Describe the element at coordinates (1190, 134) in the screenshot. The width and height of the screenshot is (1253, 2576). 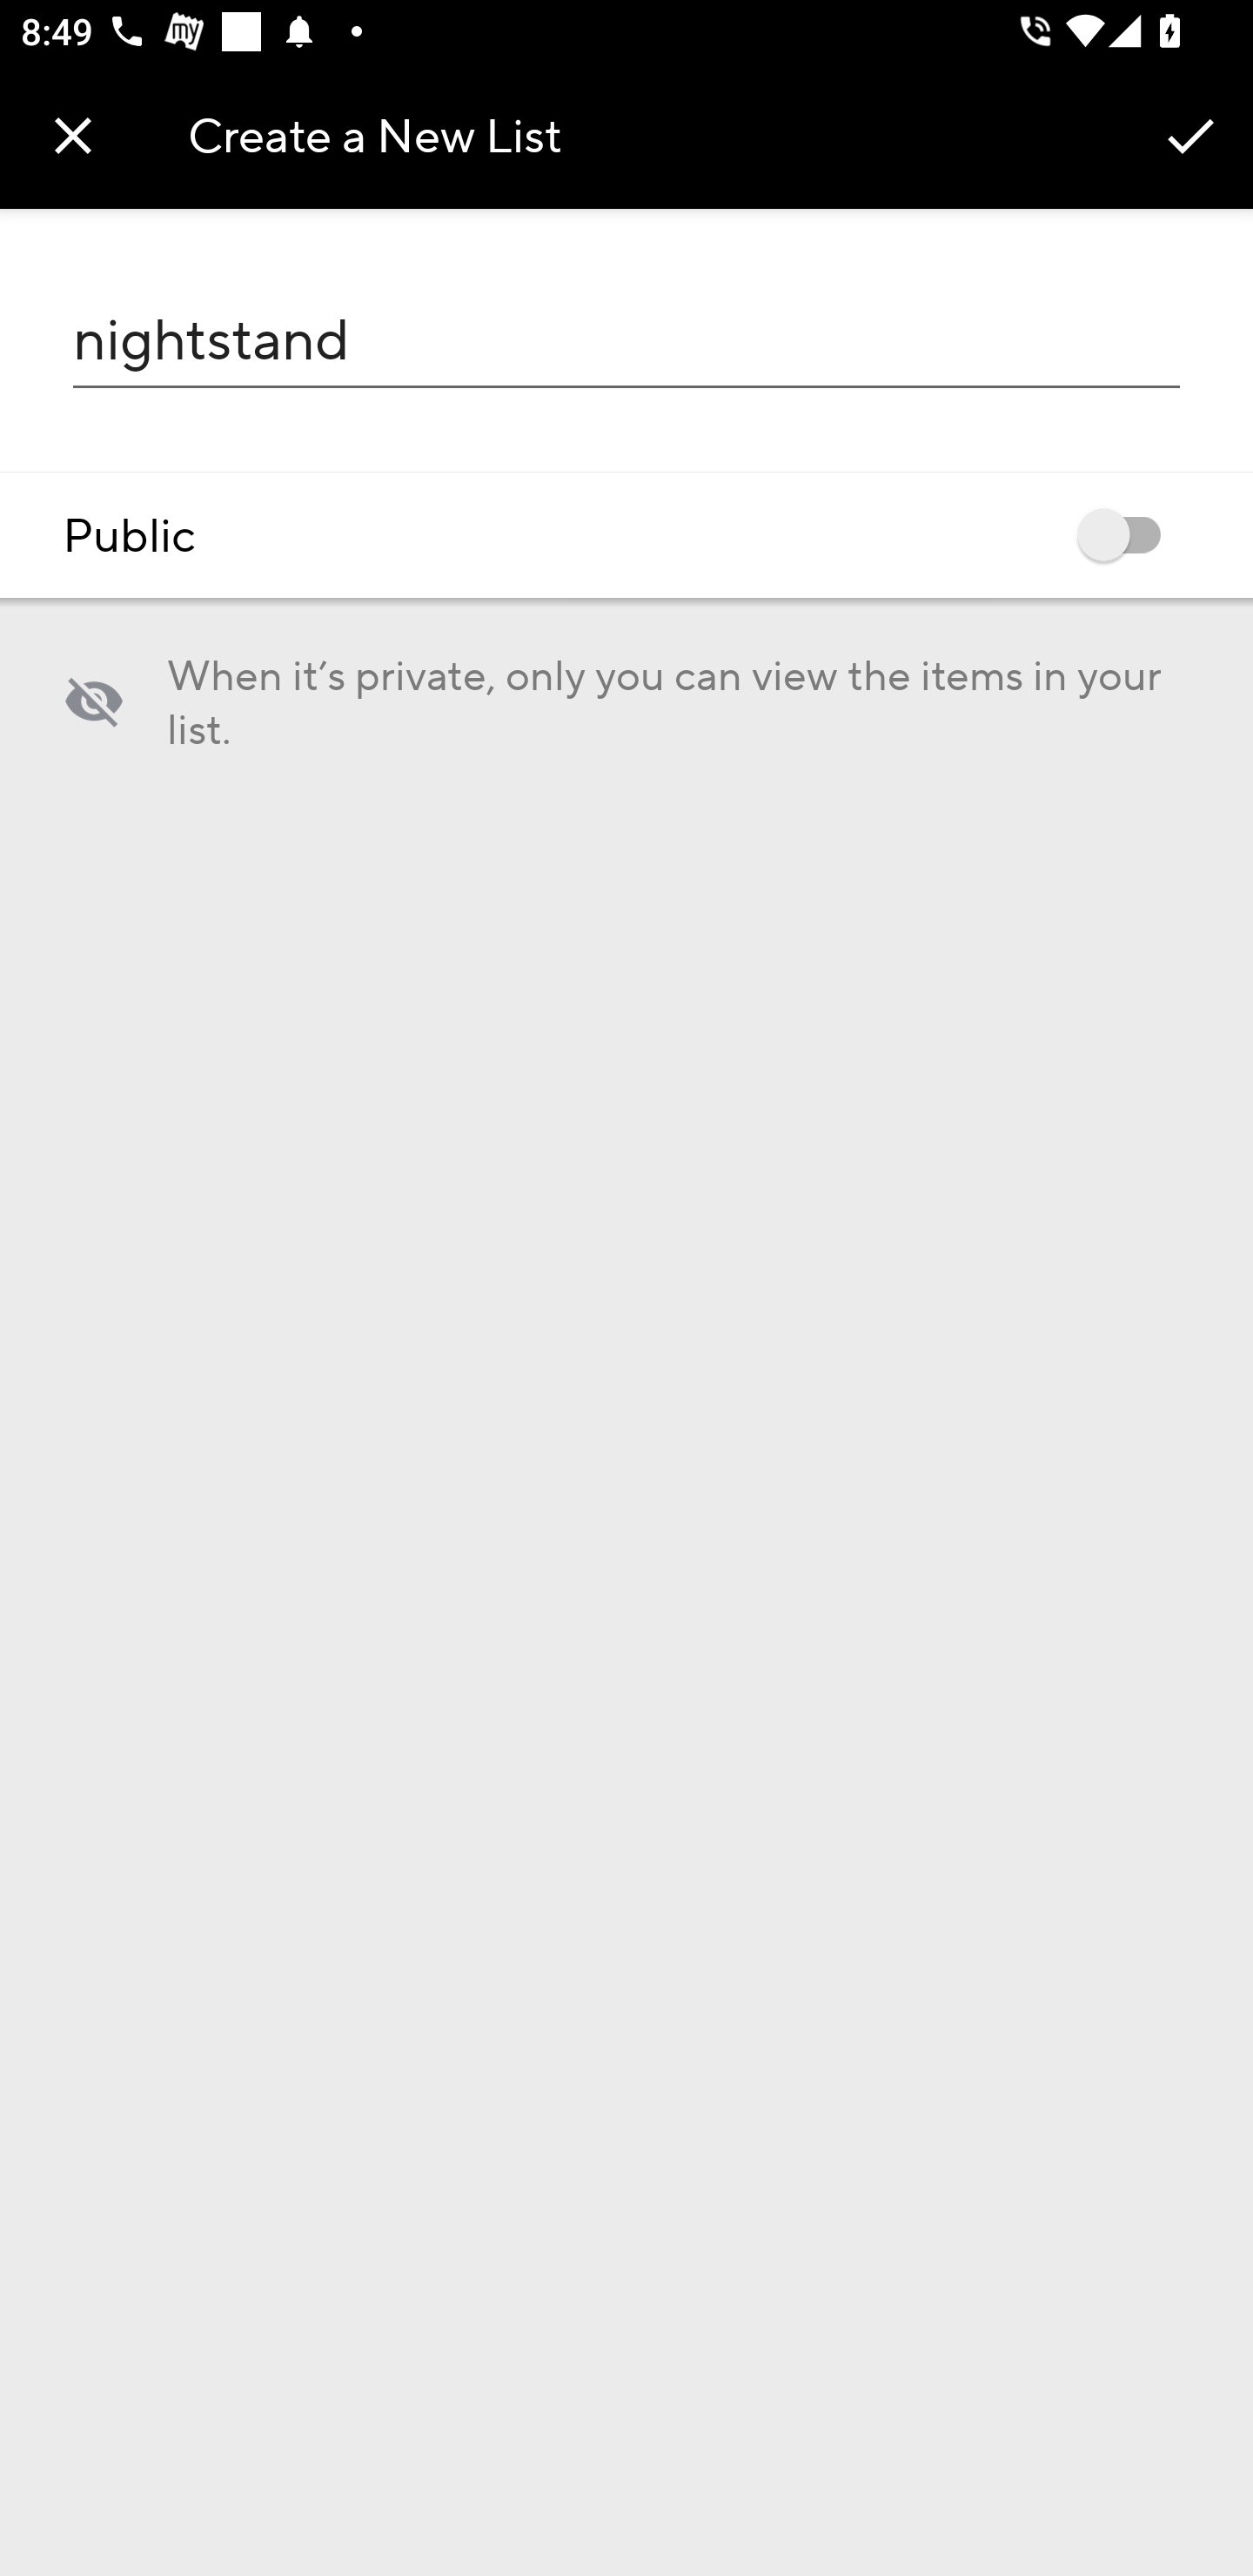
I see `Done` at that location.